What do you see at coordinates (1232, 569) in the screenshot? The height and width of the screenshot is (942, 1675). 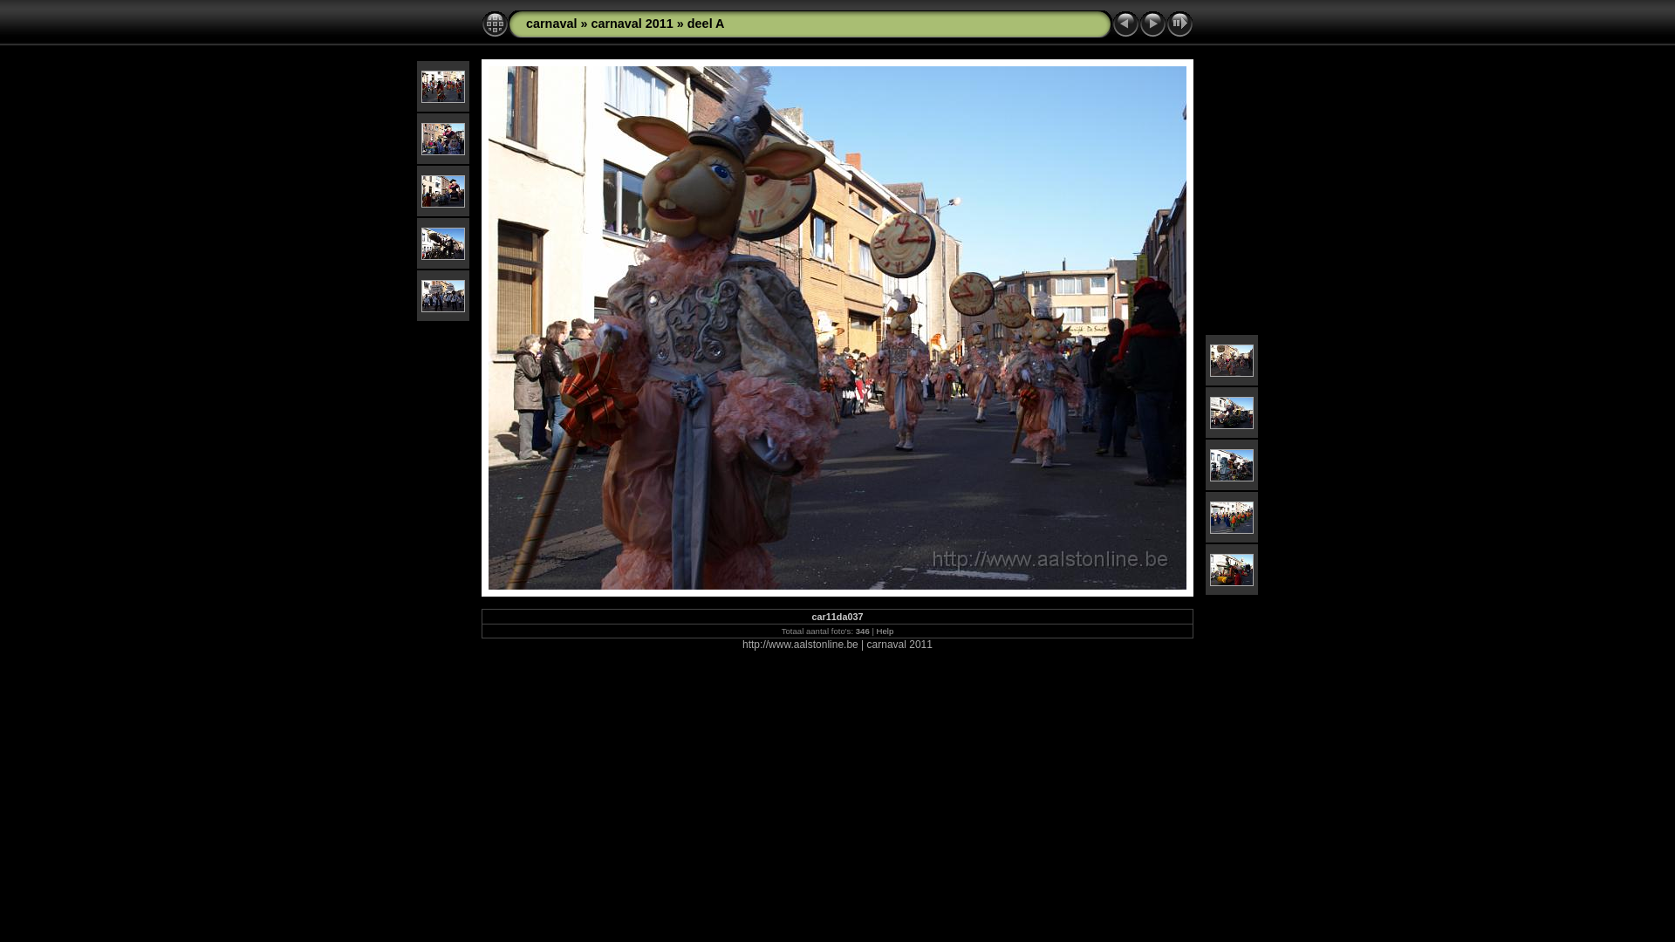 I see ` car11da049.JPG ` at bounding box center [1232, 569].